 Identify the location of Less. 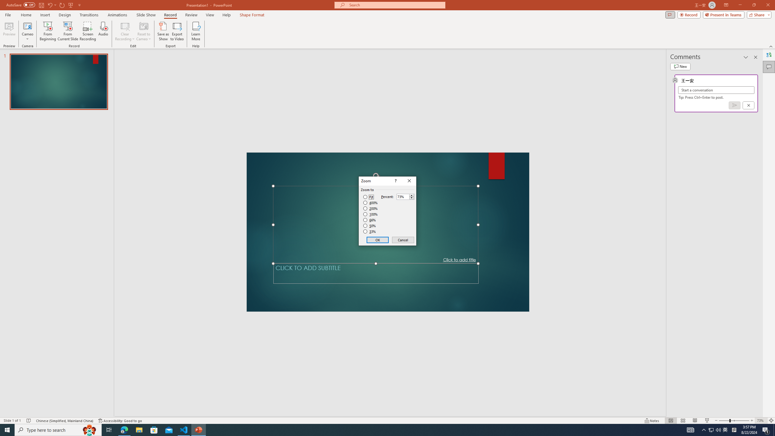
(411, 198).